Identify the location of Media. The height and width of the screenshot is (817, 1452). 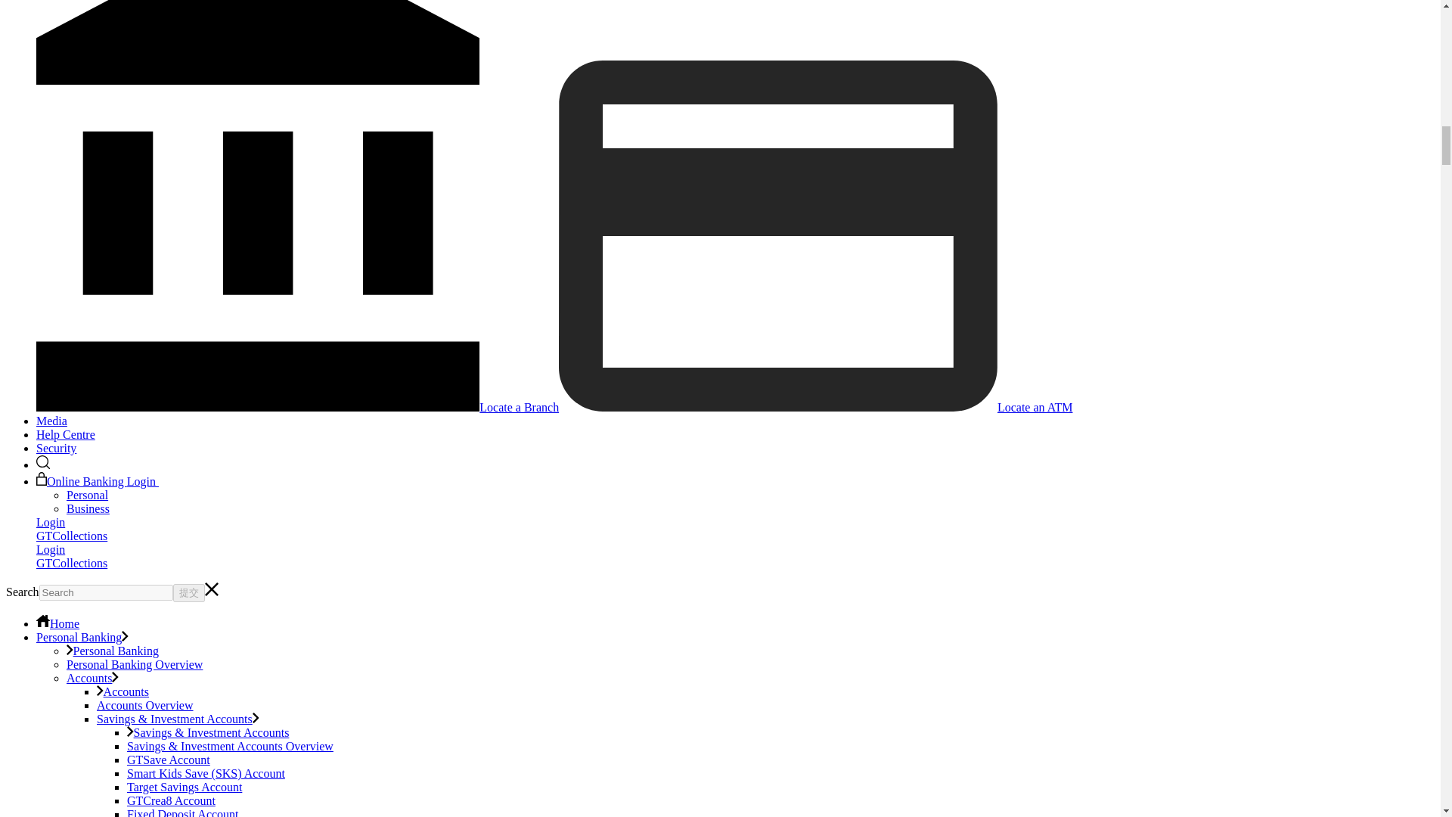
(51, 421).